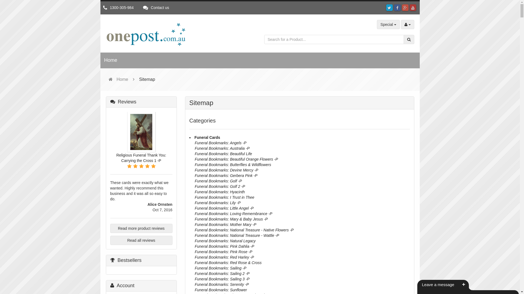 The width and height of the screenshot is (524, 294). Describe the element at coordinates (224, 154) in the screenshot. I see `Funeral Bookmarks: Beautiful Life` at that location.